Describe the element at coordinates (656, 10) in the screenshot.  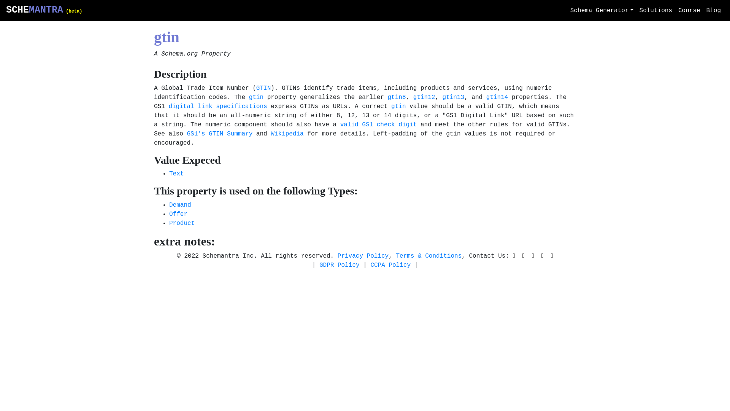
I see `Solutions` at that location.